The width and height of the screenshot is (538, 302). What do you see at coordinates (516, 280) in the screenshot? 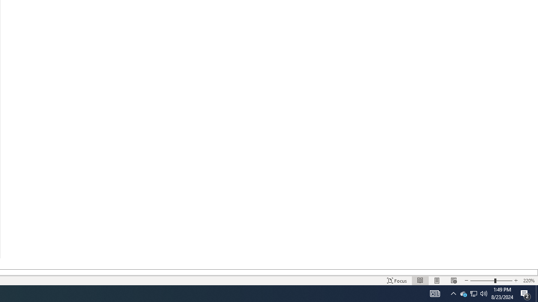
I see `Increase Text Size` at bounding box center [516, 280].